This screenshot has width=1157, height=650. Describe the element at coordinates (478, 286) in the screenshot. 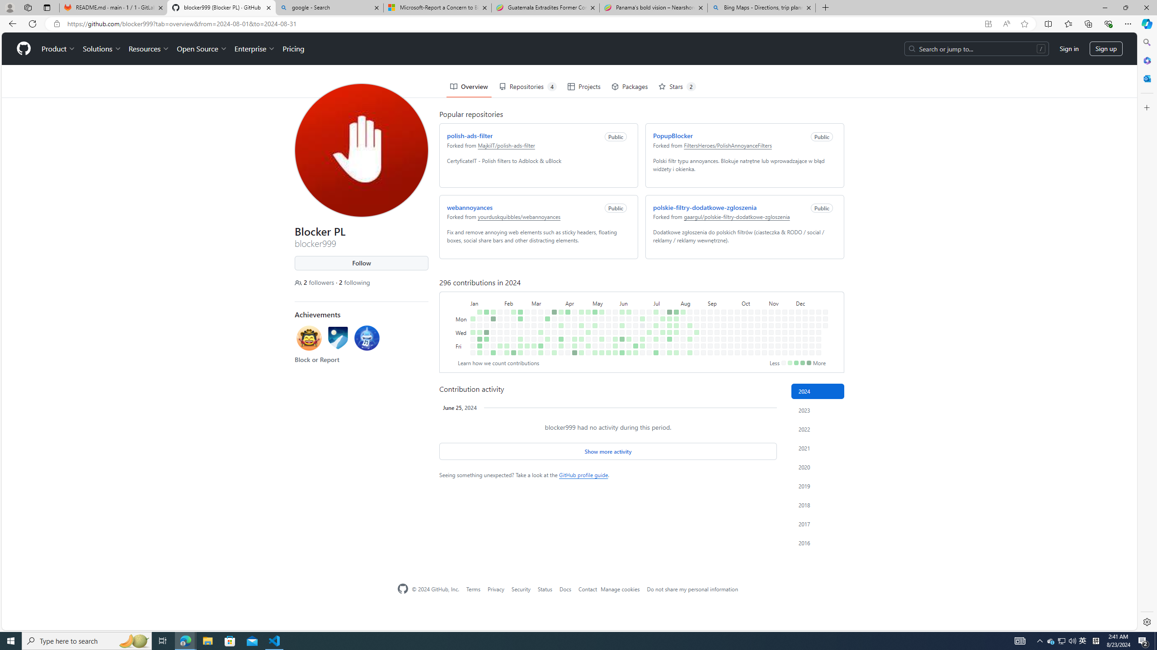

I see `No contributions on January 8th.` at that location.